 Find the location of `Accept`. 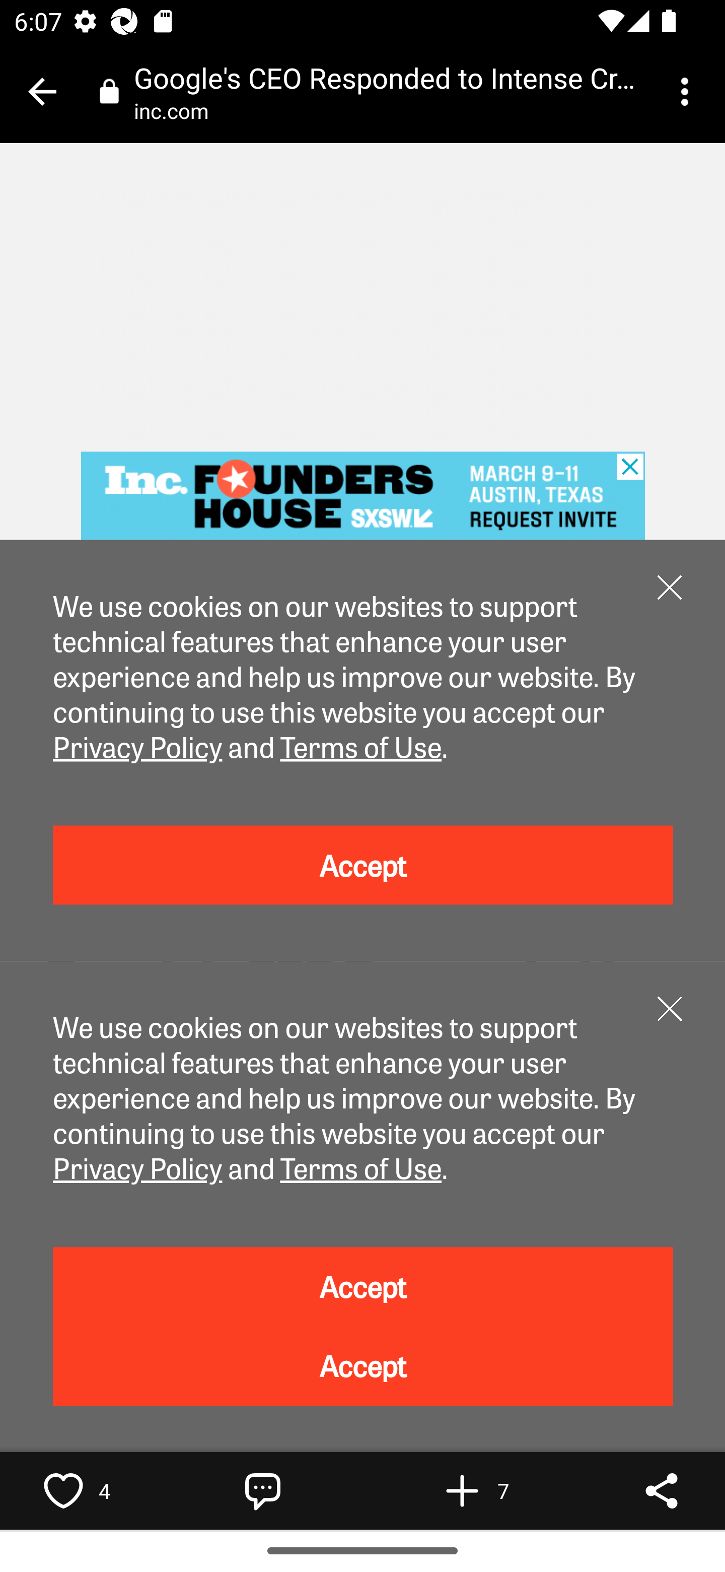

Accept is located at coordinates (364, 1286).